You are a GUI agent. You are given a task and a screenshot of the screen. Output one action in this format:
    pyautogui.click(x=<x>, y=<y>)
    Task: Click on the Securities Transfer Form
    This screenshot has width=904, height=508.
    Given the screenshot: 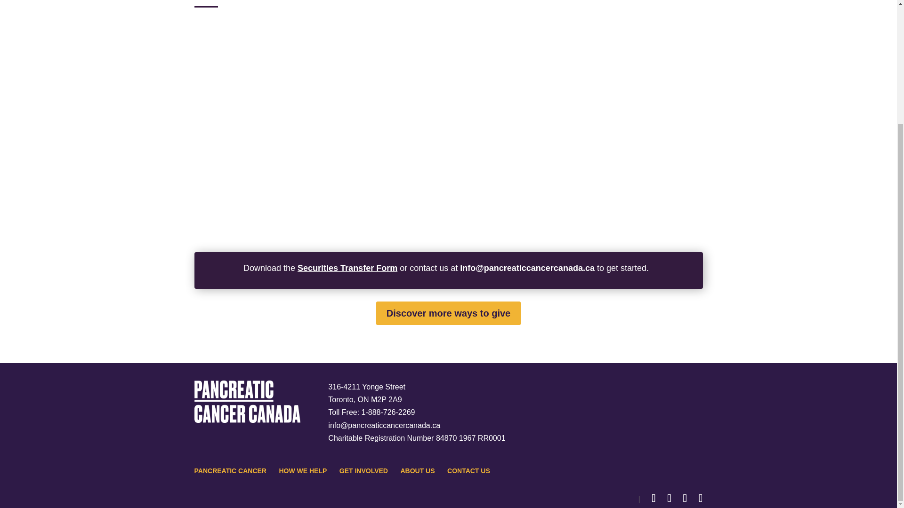 What is the action you would take?
    pyautogui.click(x=347, y=268)
    